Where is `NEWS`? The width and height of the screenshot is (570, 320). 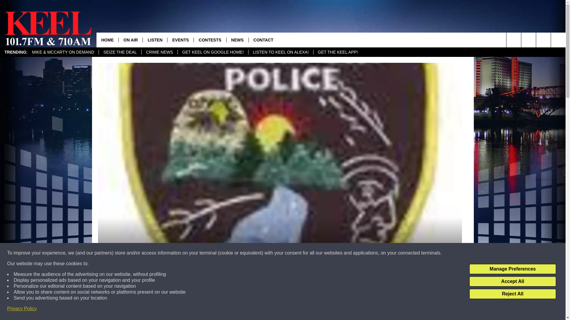
NEWS is located at coordinates (237, 40).